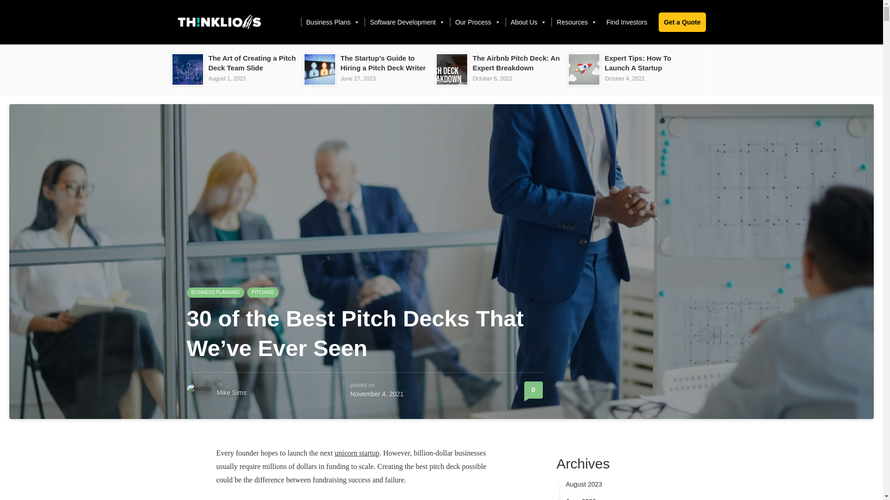  What do you see at coordinates (252, 63) in the screenshot?
I see `The Art of Creating a Pitch Deck Team Slide` at bounding box center [252, 63].